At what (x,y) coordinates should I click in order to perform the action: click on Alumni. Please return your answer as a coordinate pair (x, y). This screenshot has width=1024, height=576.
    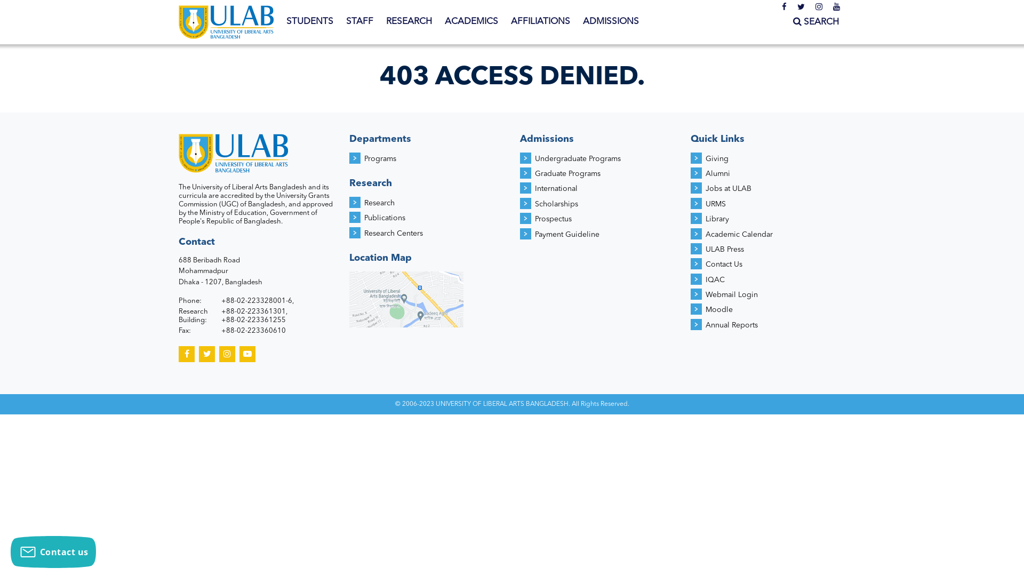
    Looking at the image, I should click on (718, 174).